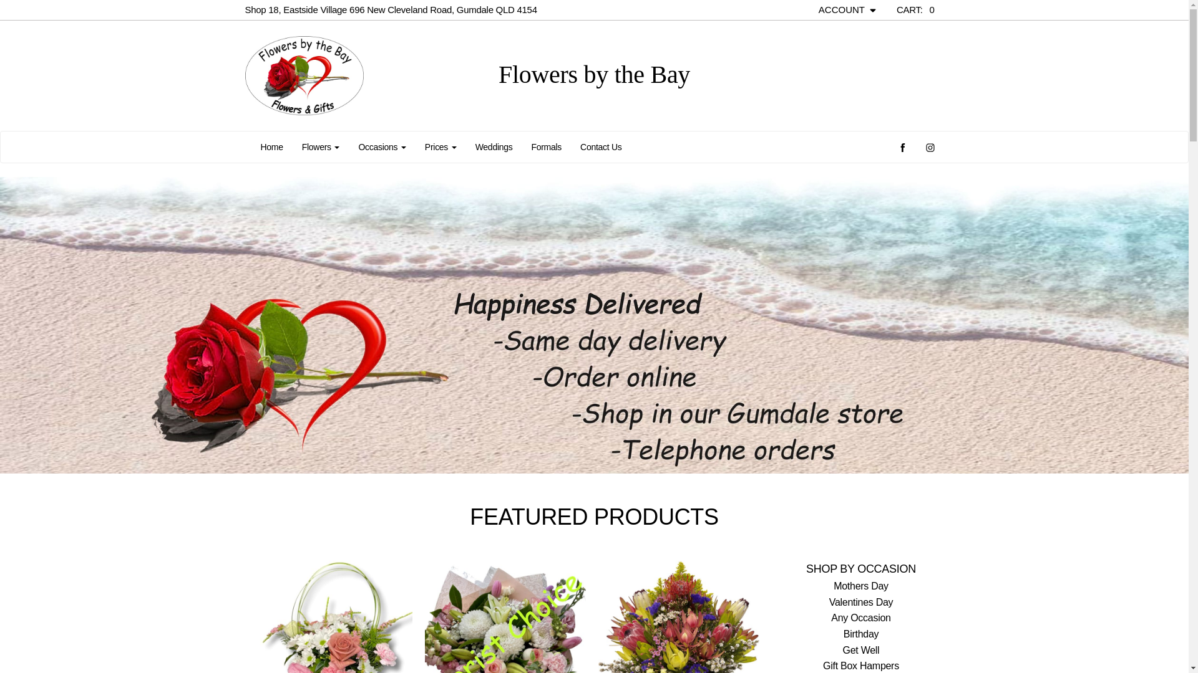 This screenshot has height=673, width=1198. What do you see at coordinates (861, 618) in the screenshot?
I see `Any Occasion` at bounding box center [861, 618].